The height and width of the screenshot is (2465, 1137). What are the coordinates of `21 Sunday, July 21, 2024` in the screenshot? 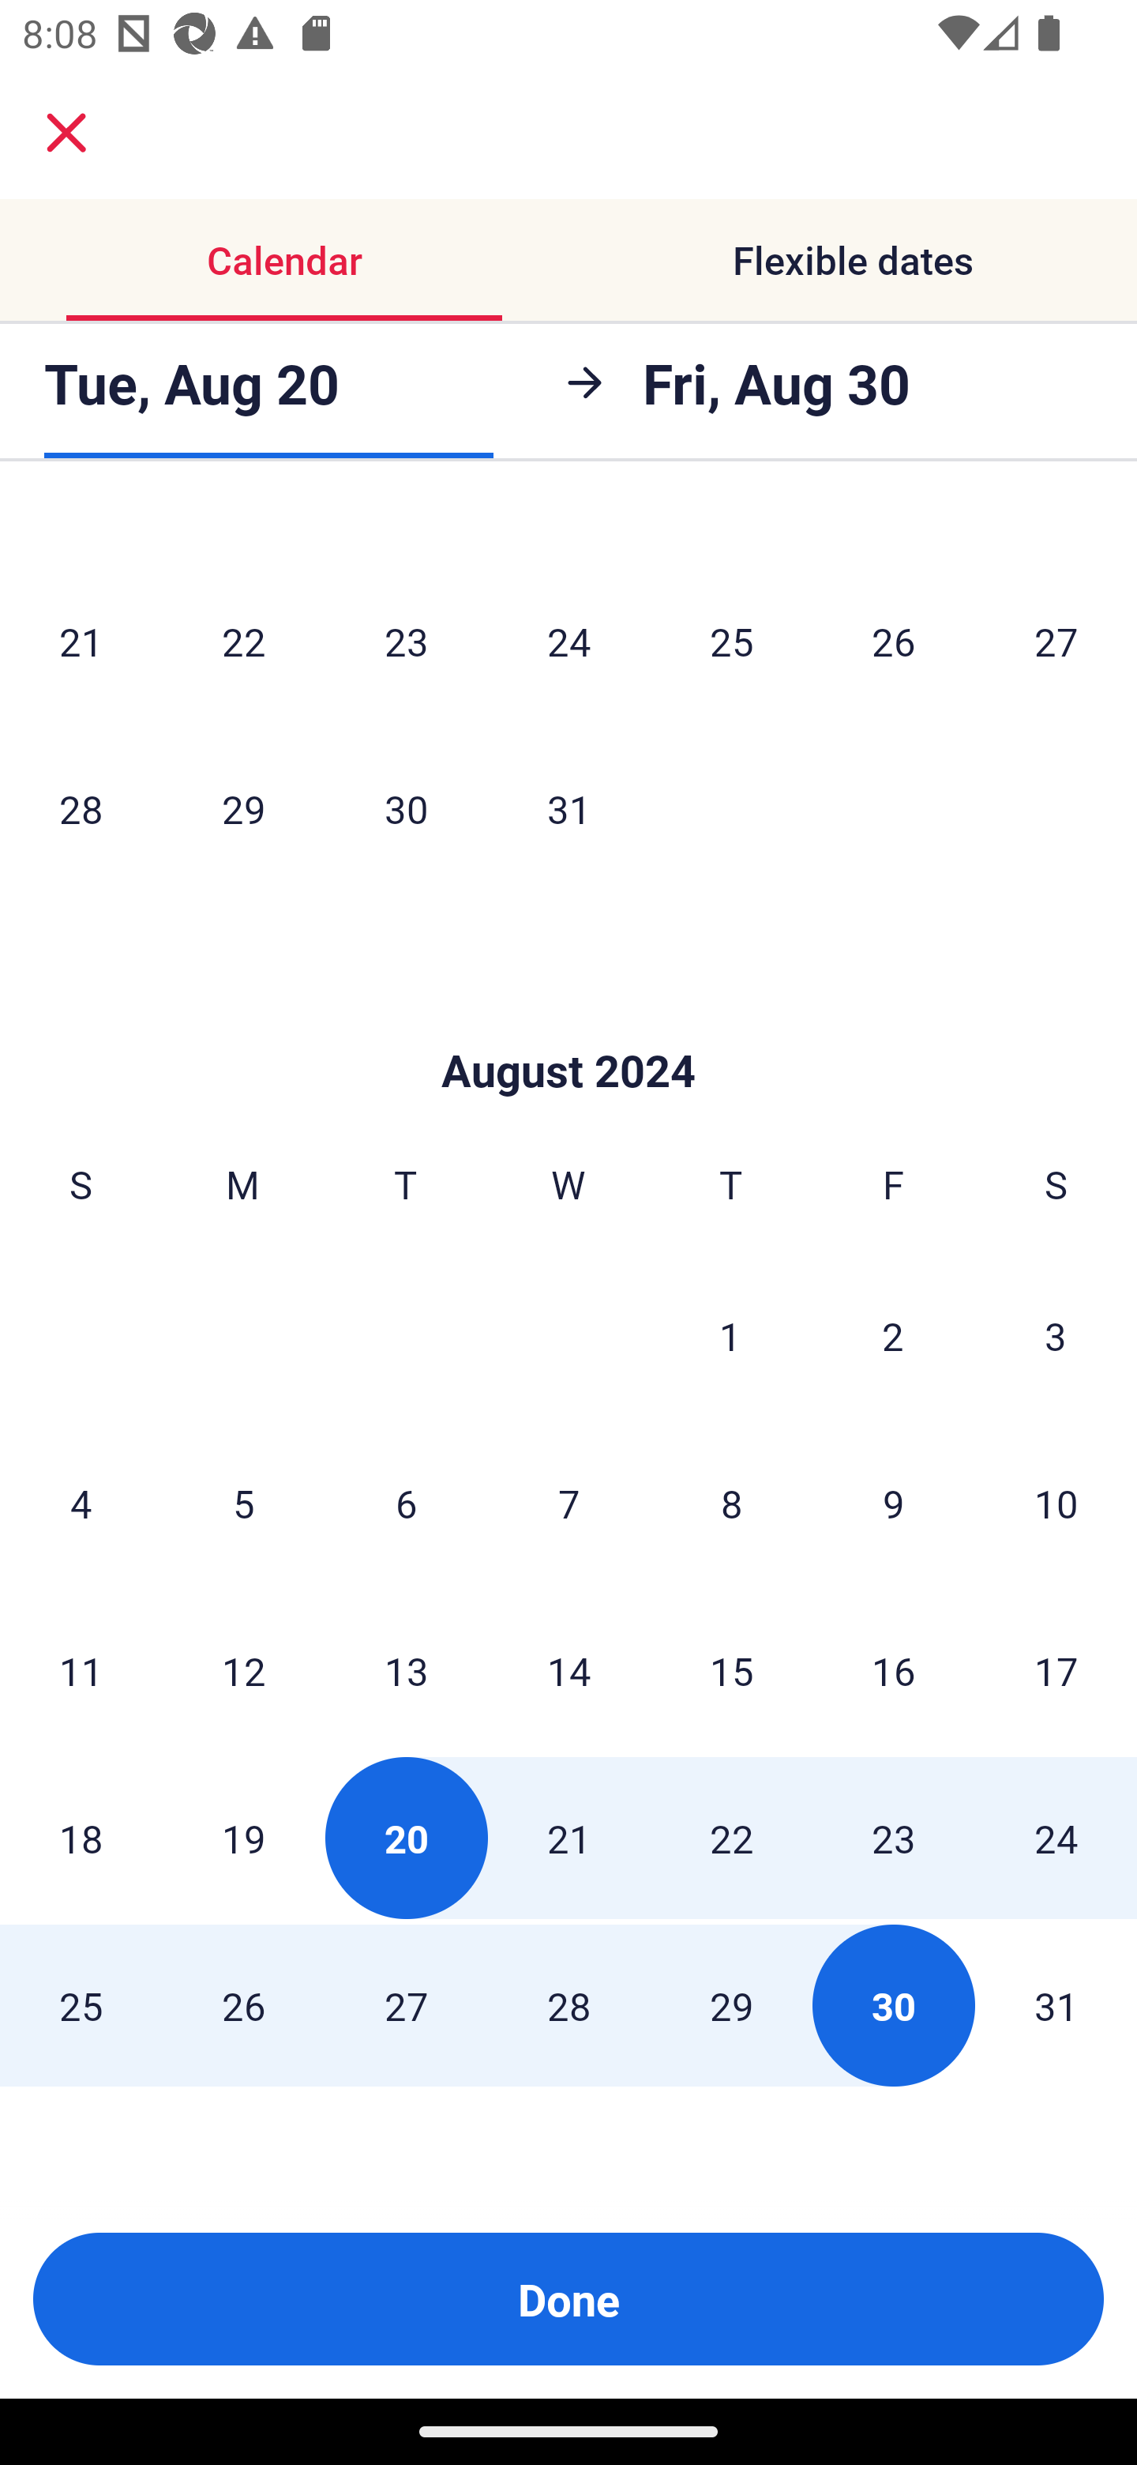 It's located at (81, 641).